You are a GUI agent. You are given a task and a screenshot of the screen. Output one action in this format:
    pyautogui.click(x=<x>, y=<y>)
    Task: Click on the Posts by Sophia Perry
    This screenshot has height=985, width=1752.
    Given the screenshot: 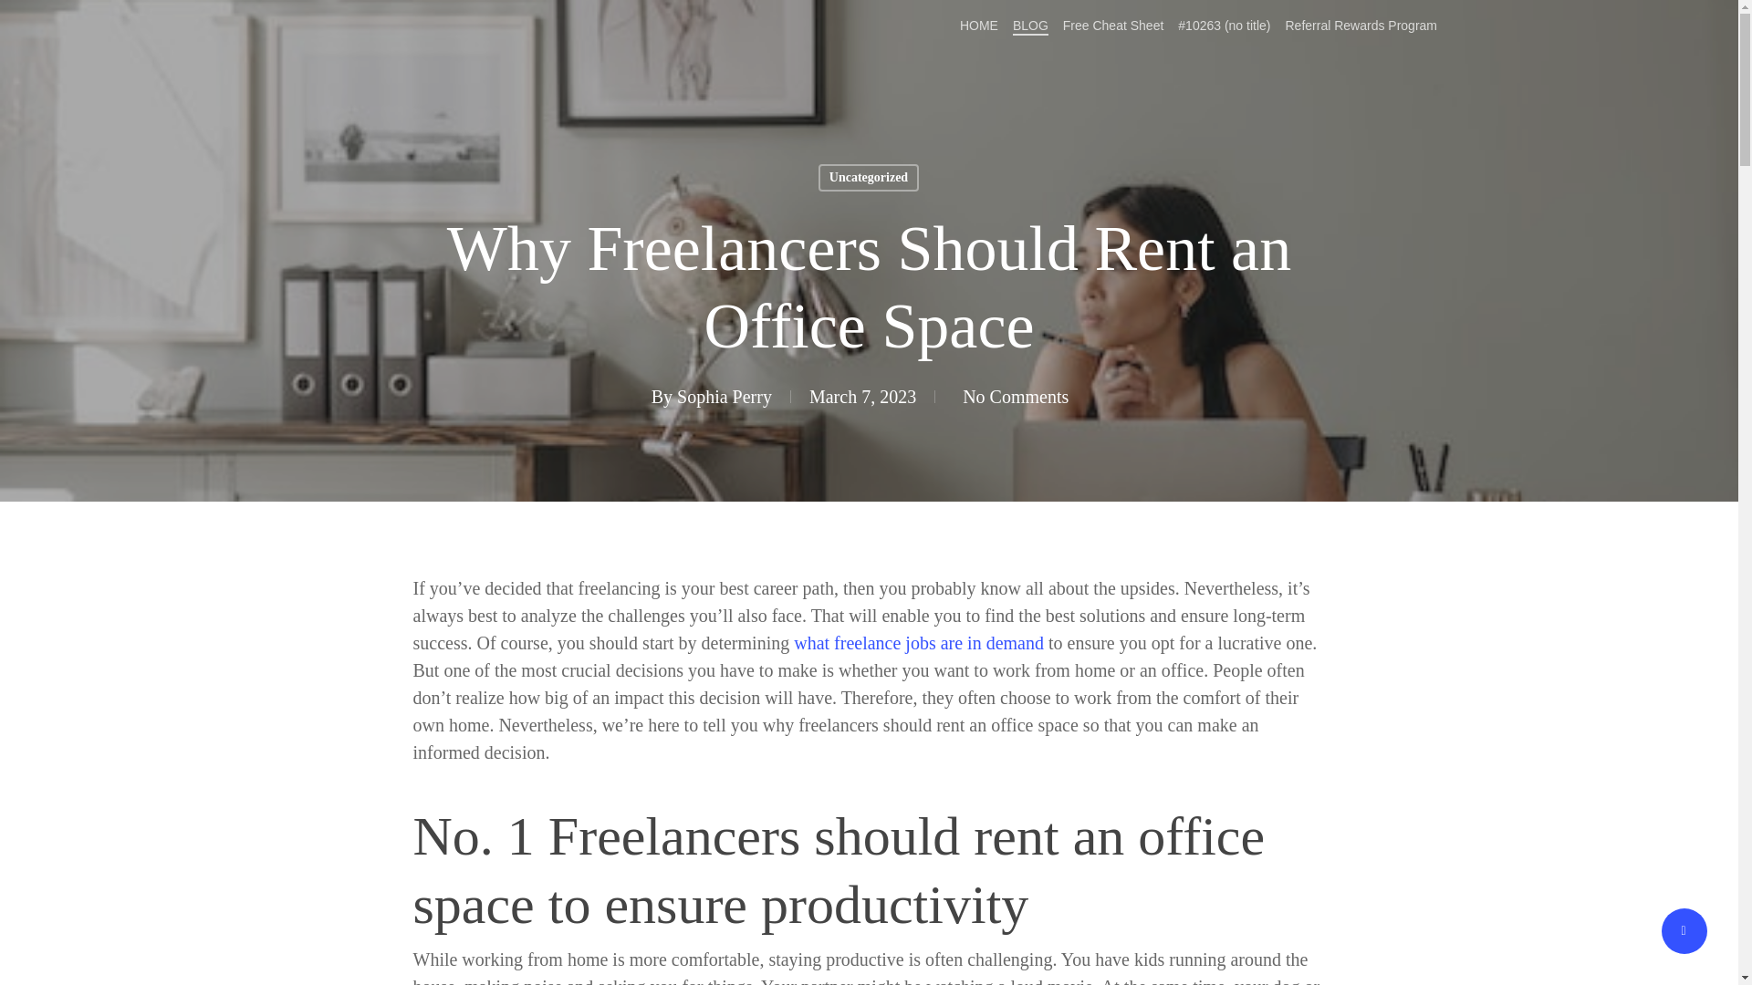 What is the action you would take?
    pyautogui.click(x=725, y=397)
    